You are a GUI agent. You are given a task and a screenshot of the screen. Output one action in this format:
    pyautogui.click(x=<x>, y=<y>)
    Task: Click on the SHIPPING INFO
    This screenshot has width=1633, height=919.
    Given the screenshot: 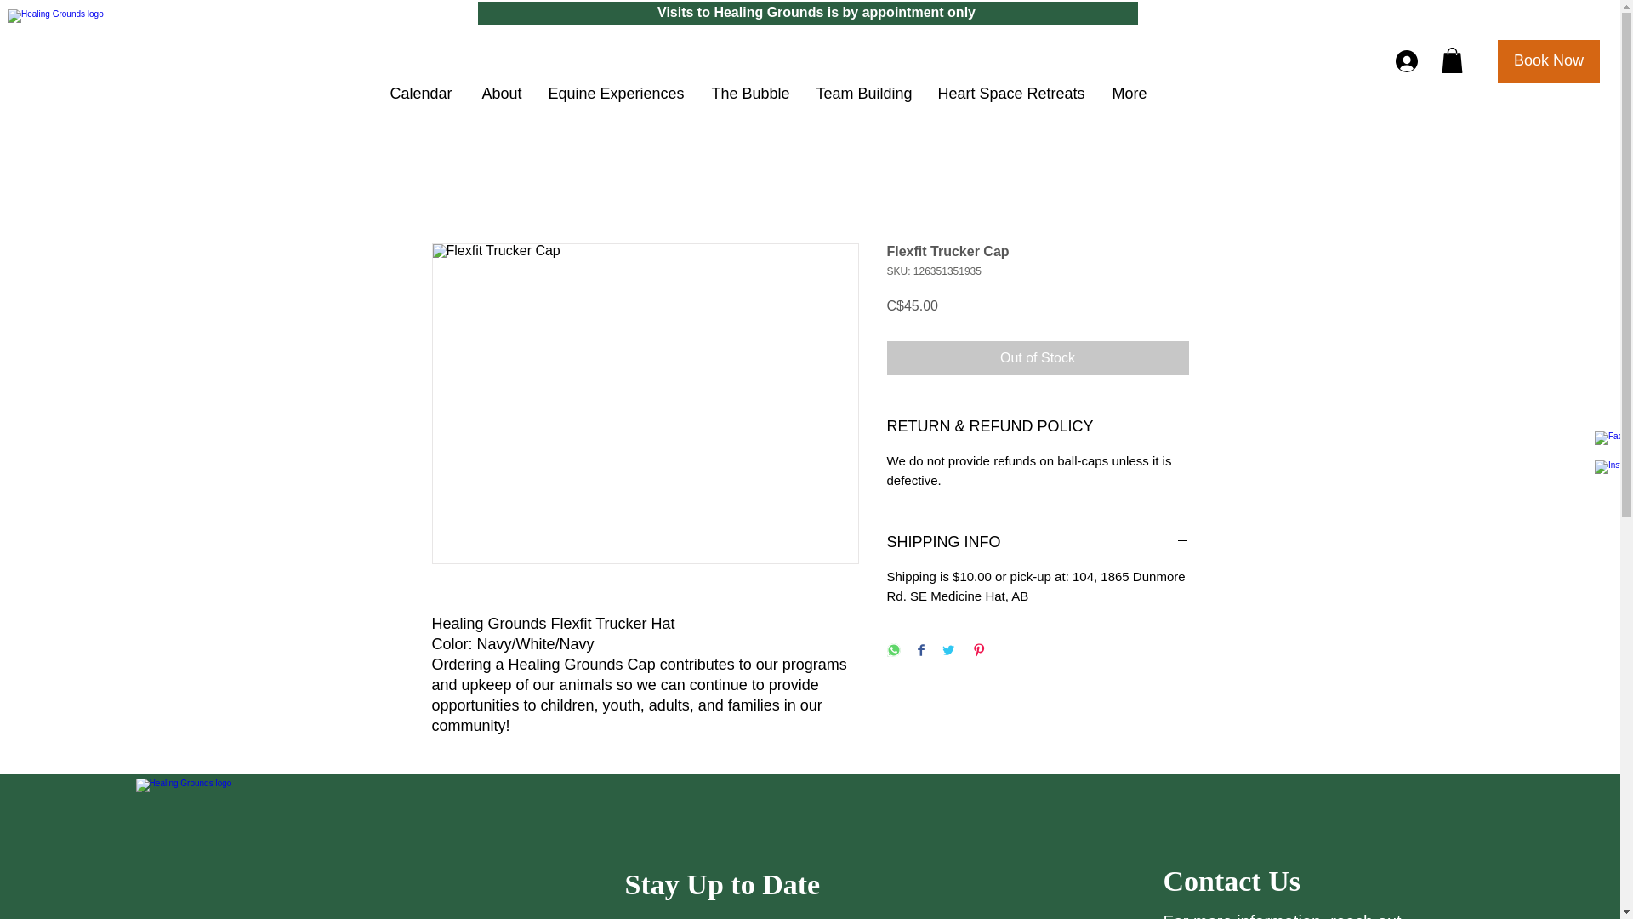 What is the action you would take?
    pyautogui.click(x=1038, y=543)
    